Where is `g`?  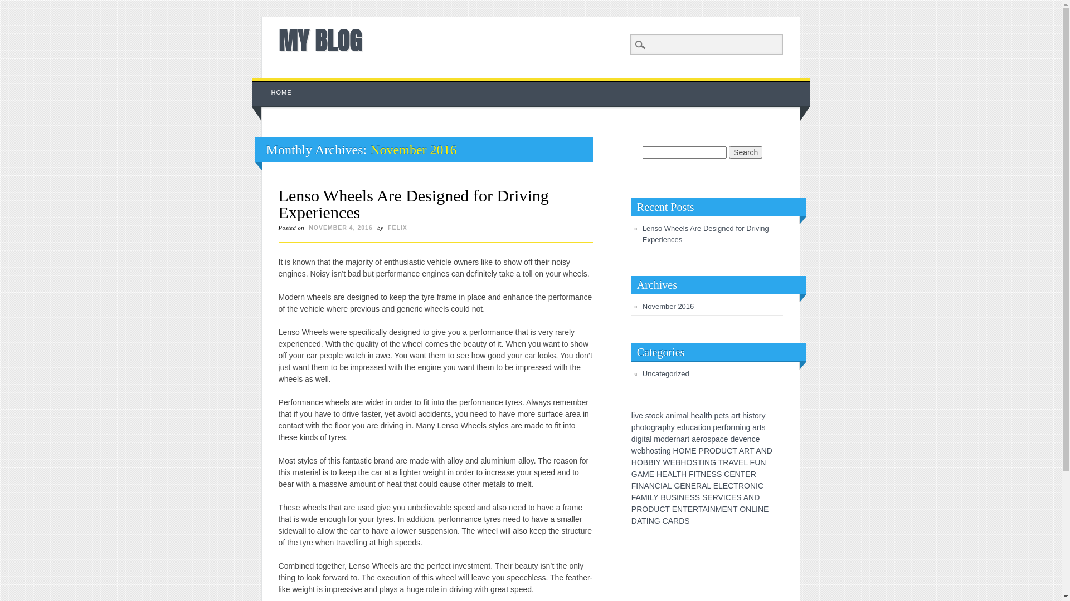 g is located at coordinates (669, 451).